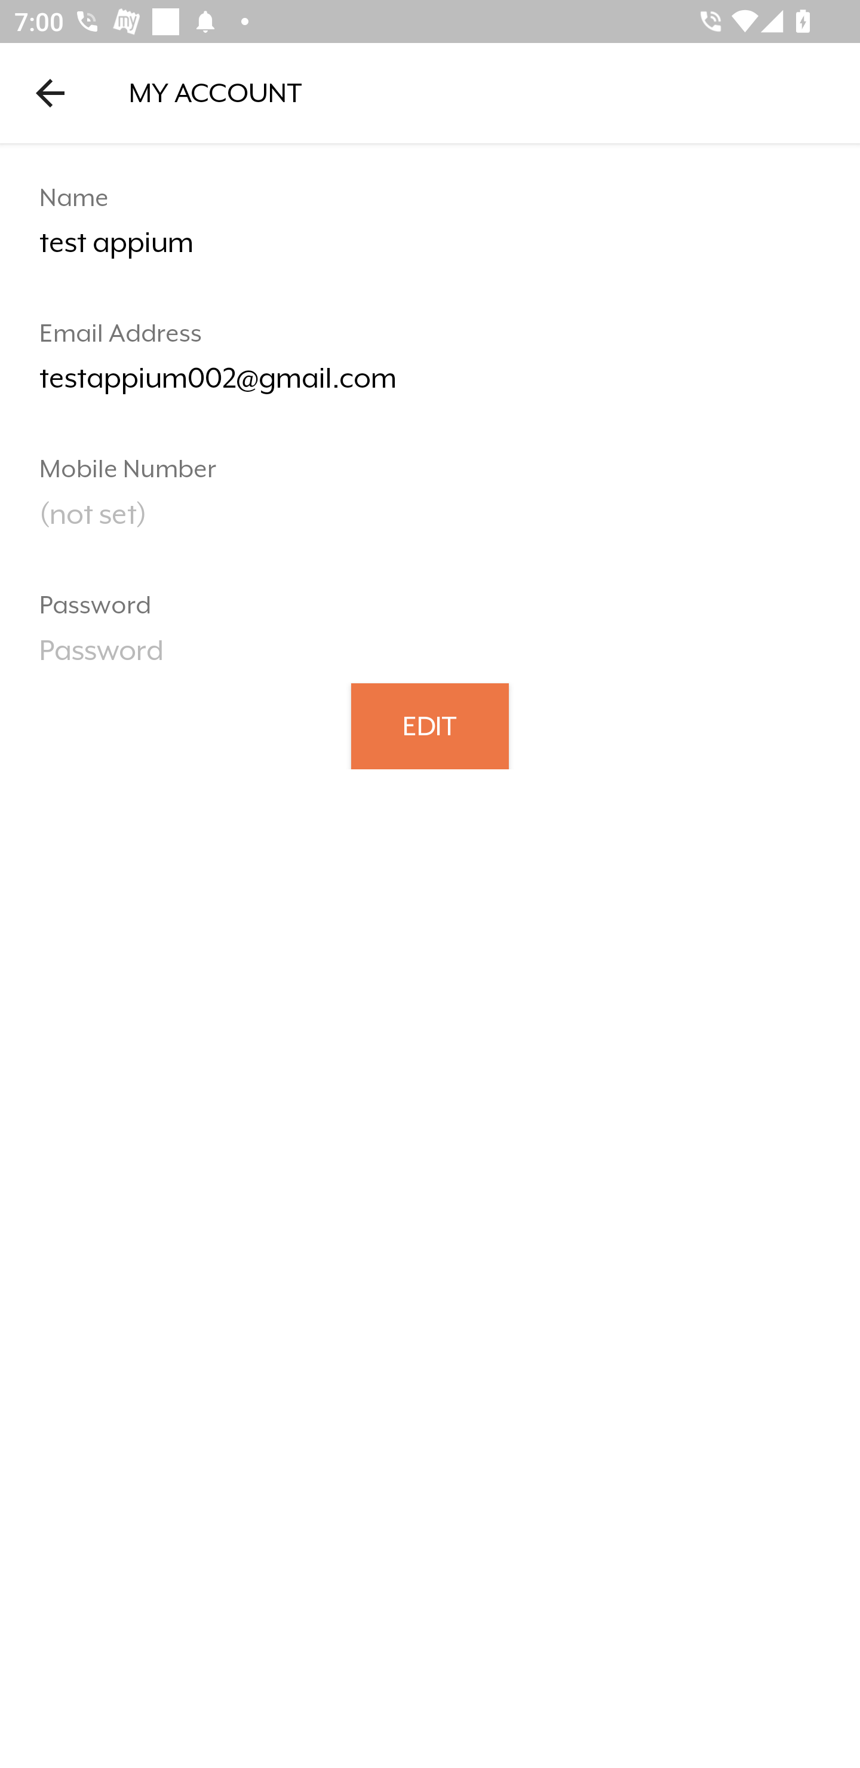 Image resolution: width=860 pixels, height=1768 pixels. Describe the element at coordinates (430, 386) in the screenshot. I see `testappium002@gmail.com` at that location.